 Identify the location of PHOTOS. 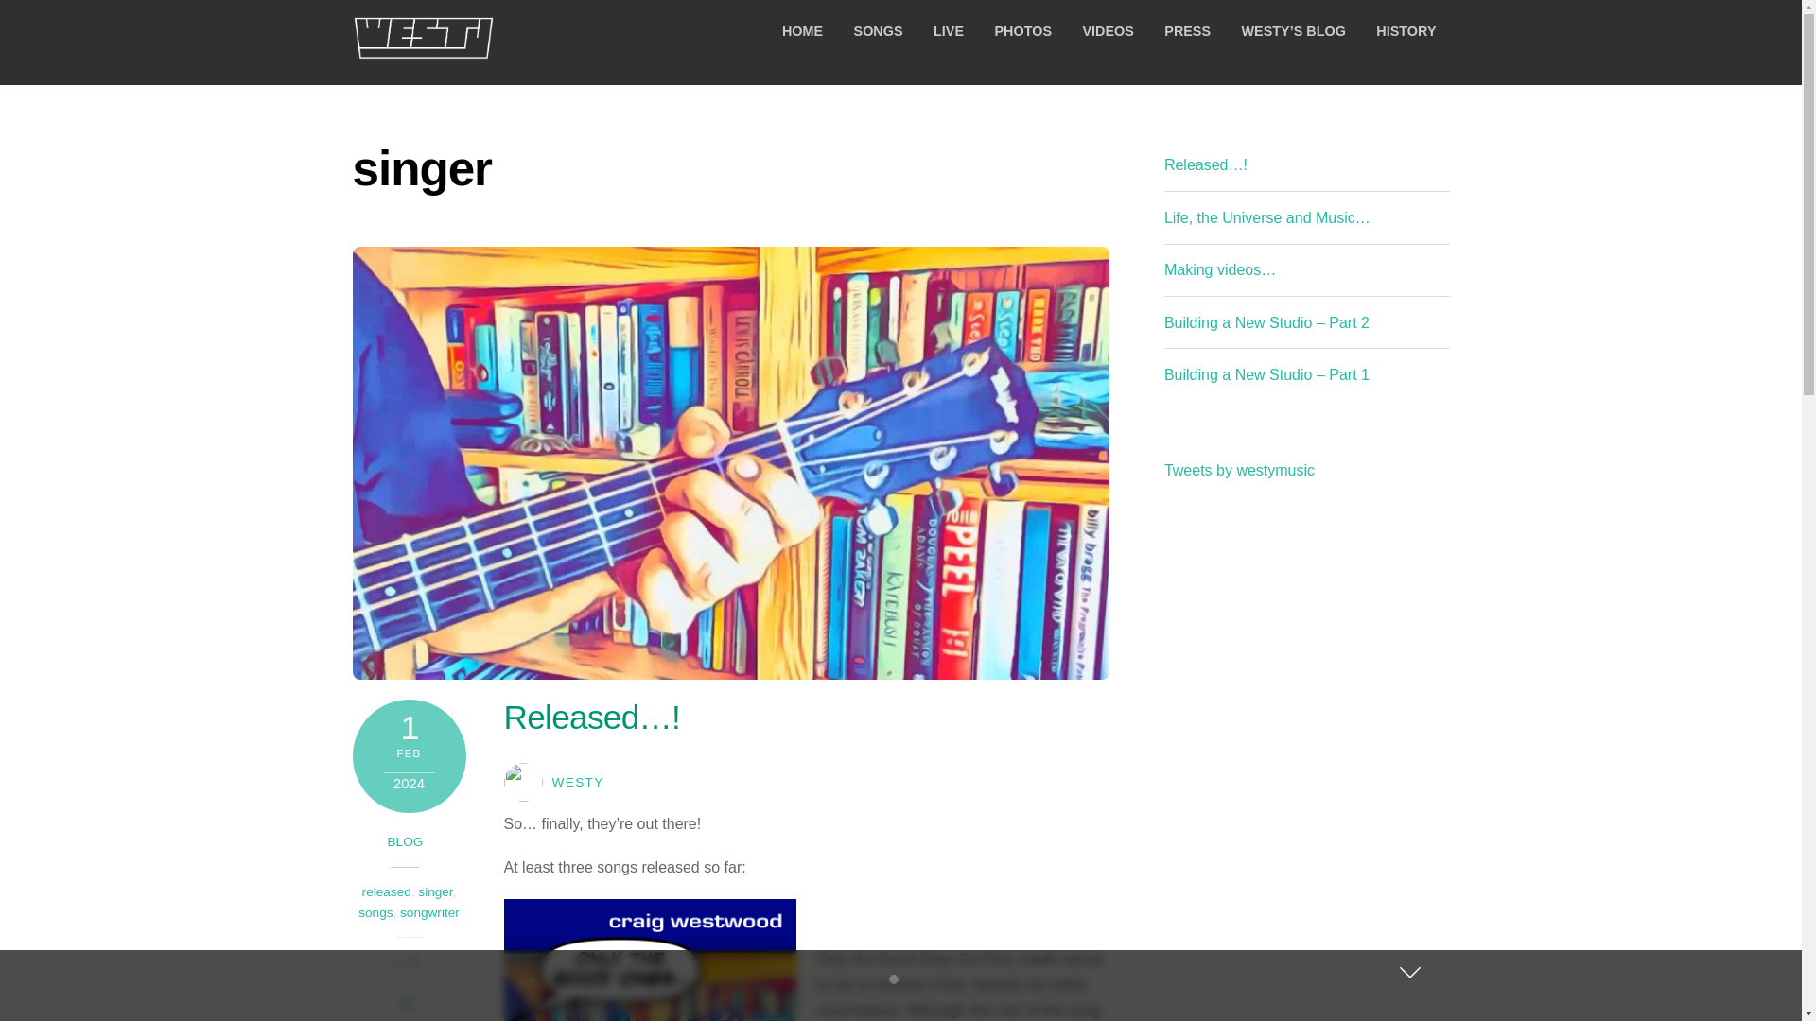
(1021, 31).